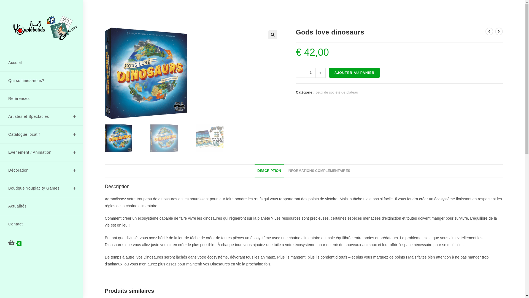  Describe the element at coordinates (41, 134) in the screenshot. I see `Catalogue locatif` at that location.